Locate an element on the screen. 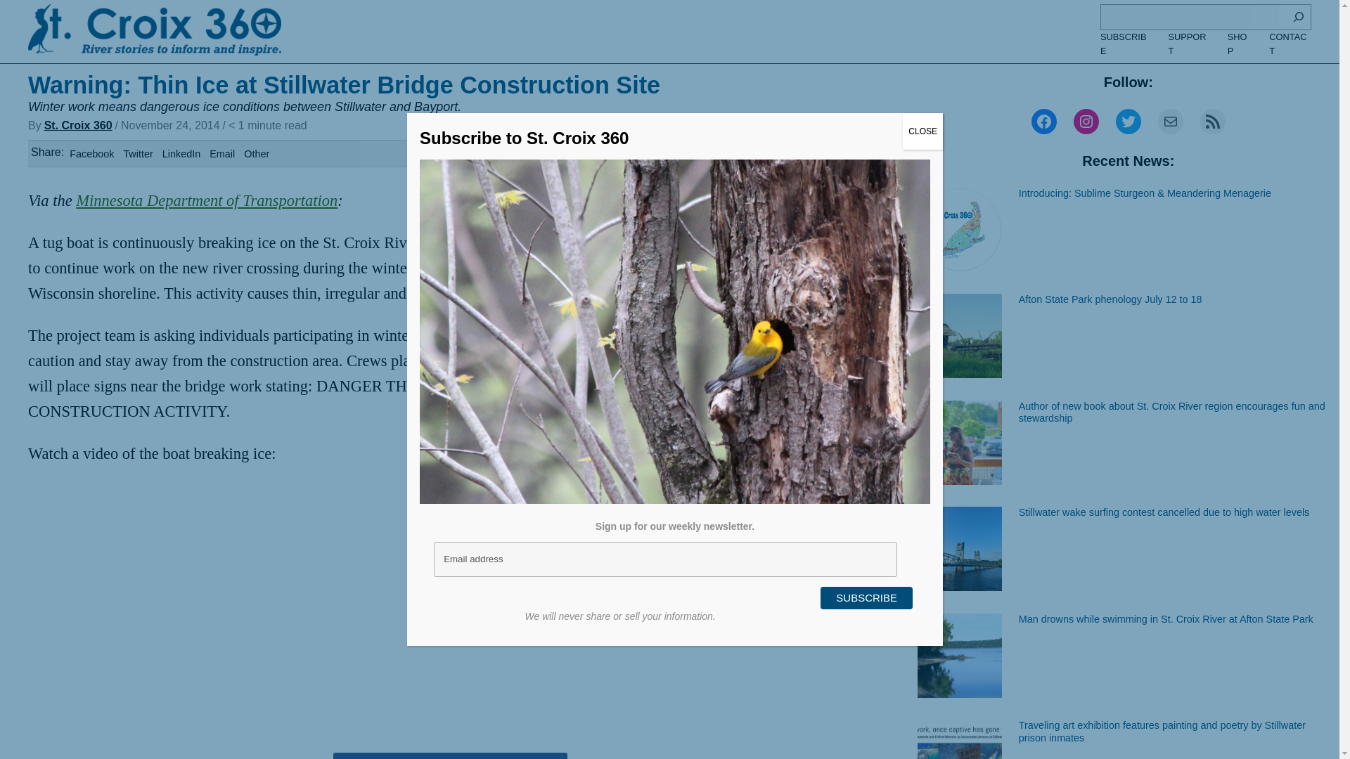 The width and height of the screenshot is (1350, 759). SUPPORT is located at coordinates (1188, 45).